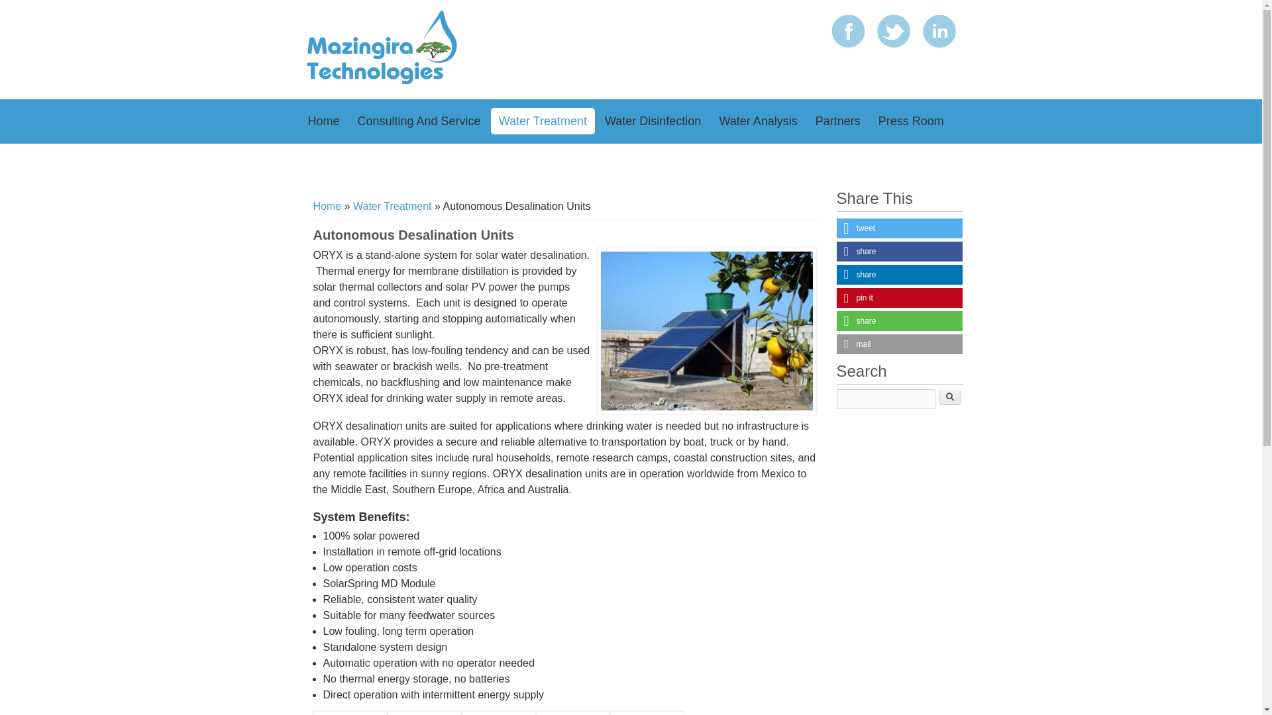 The height and width of the screenshot is (715, 1272). What do you see at coordinates (652, 121) in the screenshot?
I see `Water Disinfection` at bounding box center [652, 121].